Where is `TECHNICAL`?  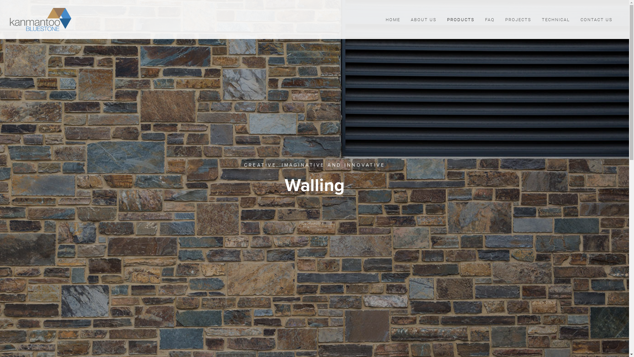
TECHNICAL is located at coordinates (556, 20).